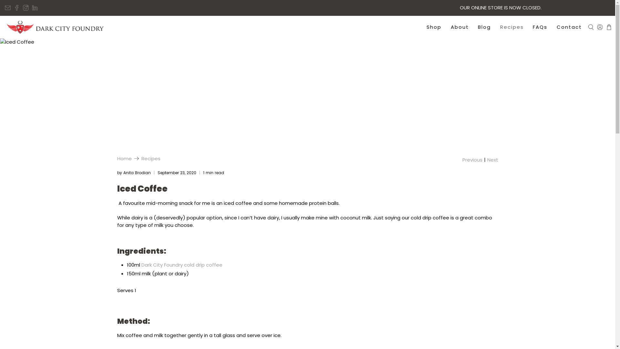 The image size is (620, 349). What do you see at coordinates (472, 160) in the screenshot?
I see `Previous` at bounding box center [472, 160].